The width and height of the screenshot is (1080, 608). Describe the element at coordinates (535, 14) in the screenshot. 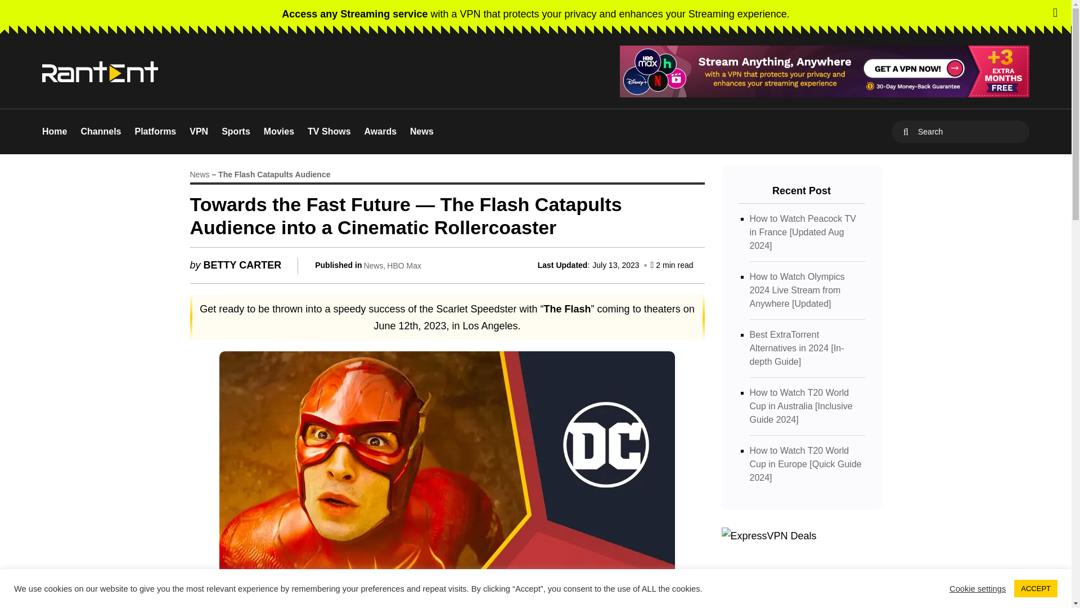

I see `ExpressVPN Exclusive Deal` at that location.